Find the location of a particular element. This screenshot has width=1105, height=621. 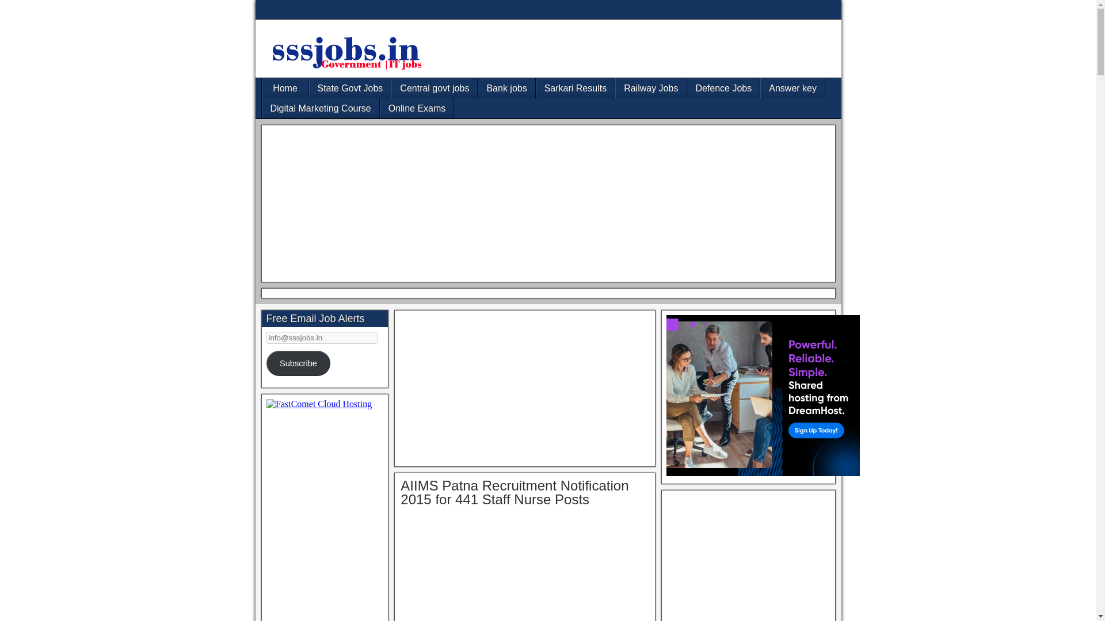

Home is located at coordinates (285, 88).